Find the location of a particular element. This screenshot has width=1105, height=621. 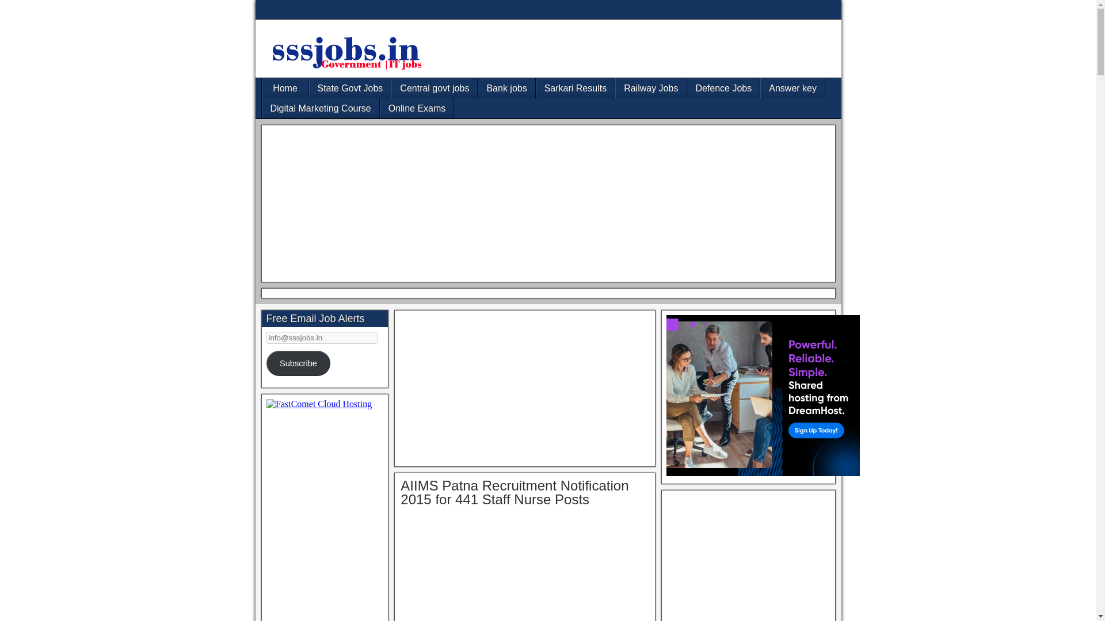

Home is located at coordinates (285, 88).